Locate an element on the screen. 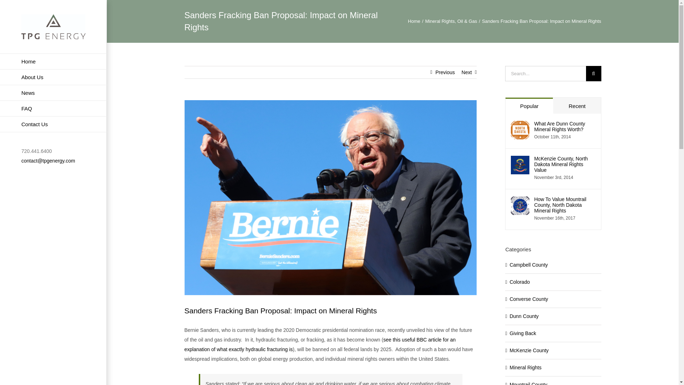 The height and width of the screenshot is (385, 684). Mineral Rights is located at coordinates (440, 21).